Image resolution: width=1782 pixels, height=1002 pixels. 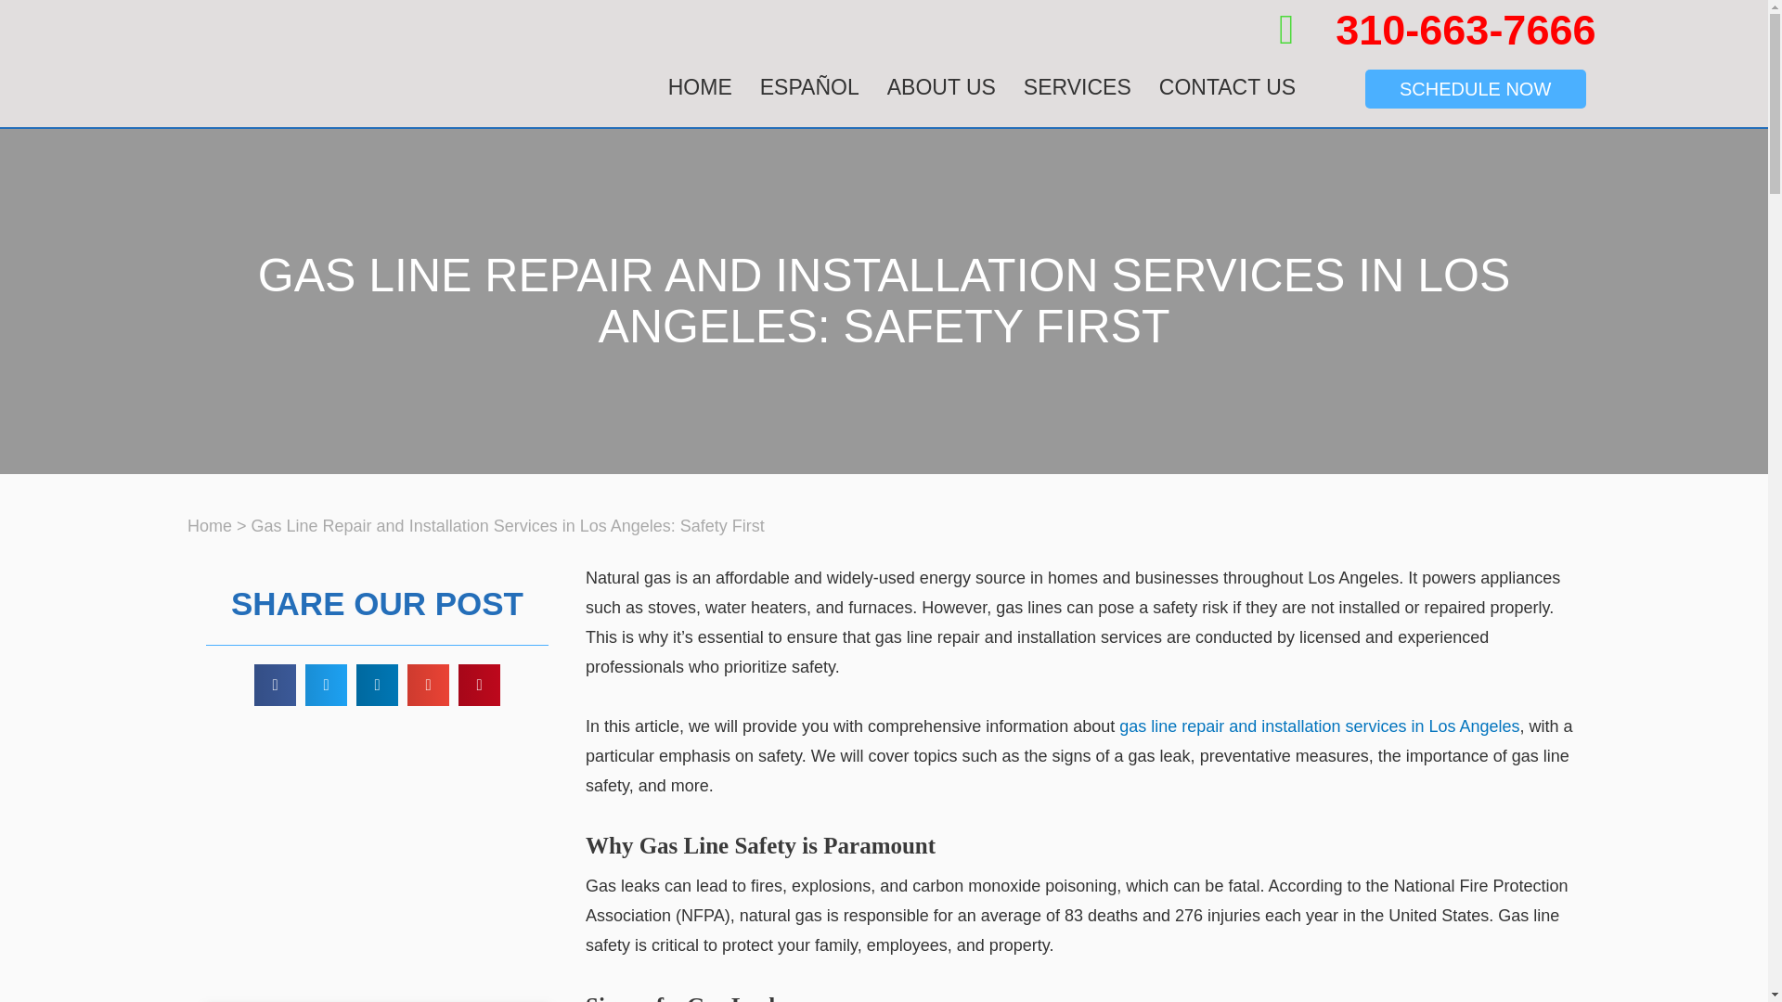 I want to click on ABOUT US, so click(x=941, y=87).